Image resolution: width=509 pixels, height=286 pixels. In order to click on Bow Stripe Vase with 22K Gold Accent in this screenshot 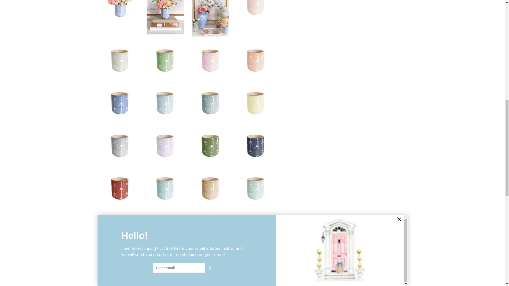, I will do `click(120, 60)`.